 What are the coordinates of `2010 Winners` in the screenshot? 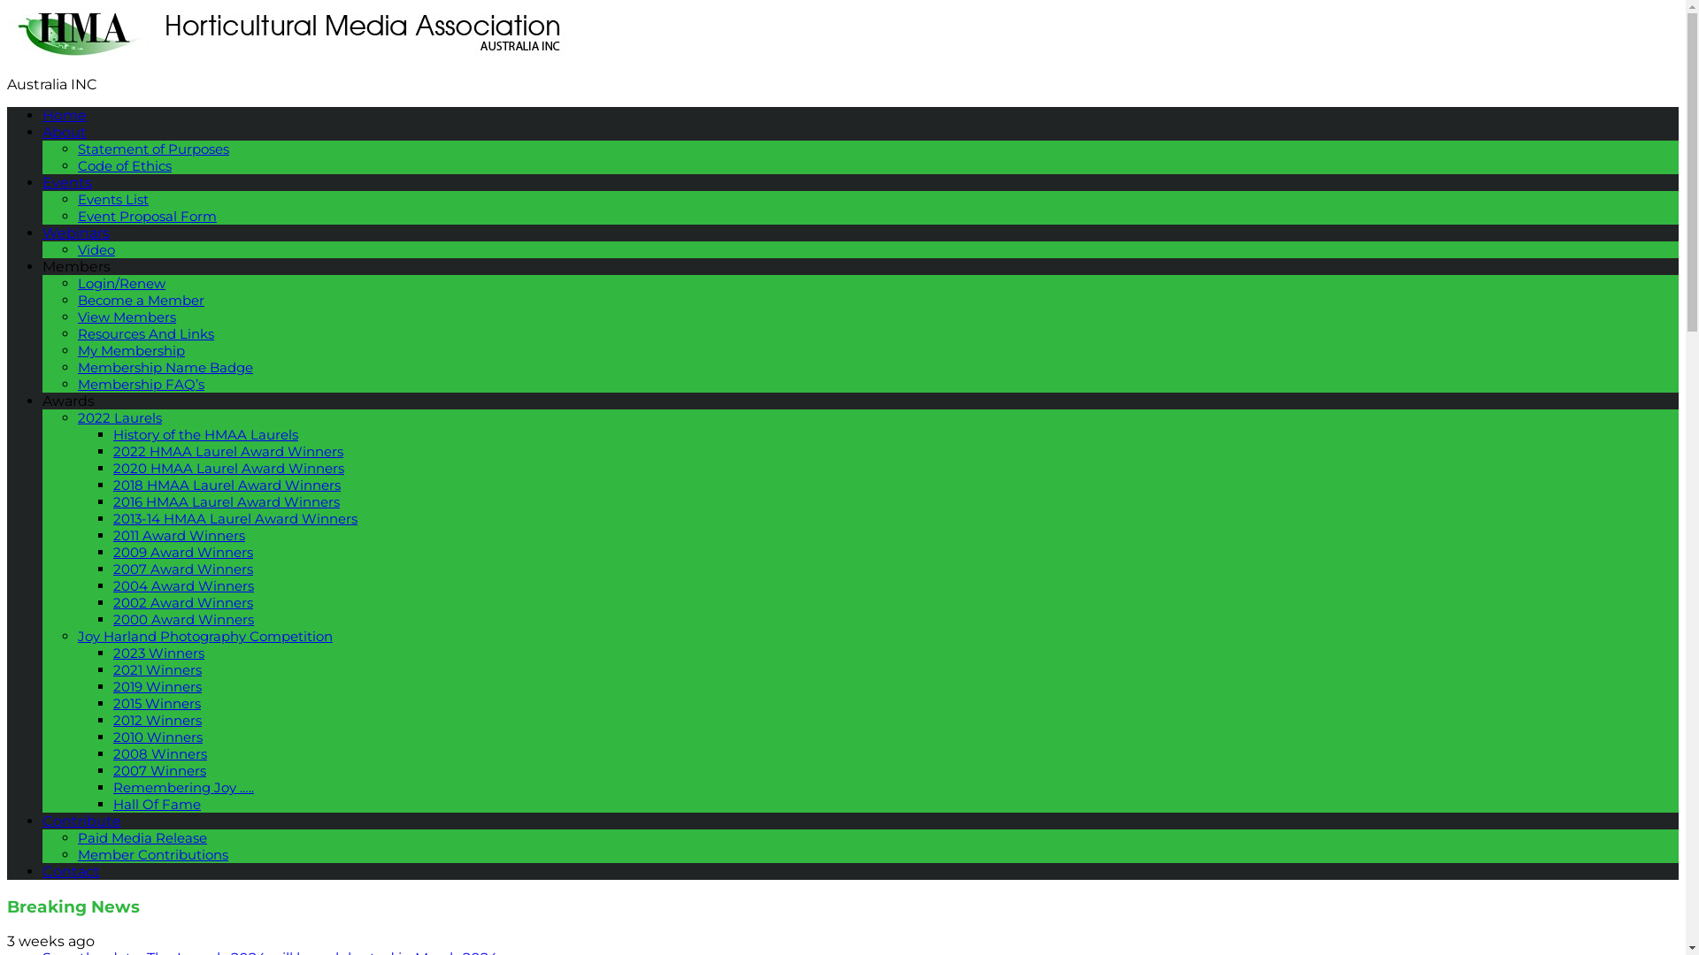 It's located at (158, 737).